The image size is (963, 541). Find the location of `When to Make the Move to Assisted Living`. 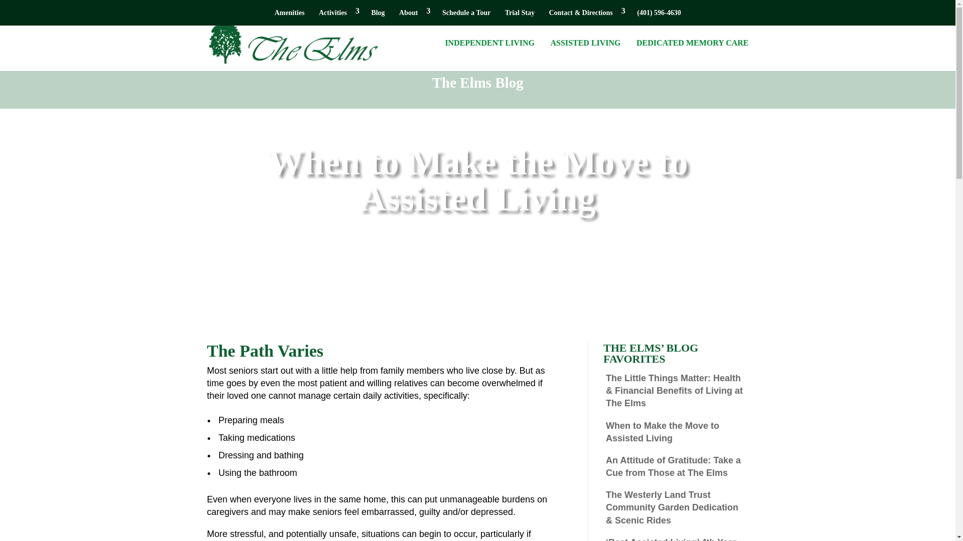

When to Make the Move to Assisted Living is located at coordinates (662, 432).